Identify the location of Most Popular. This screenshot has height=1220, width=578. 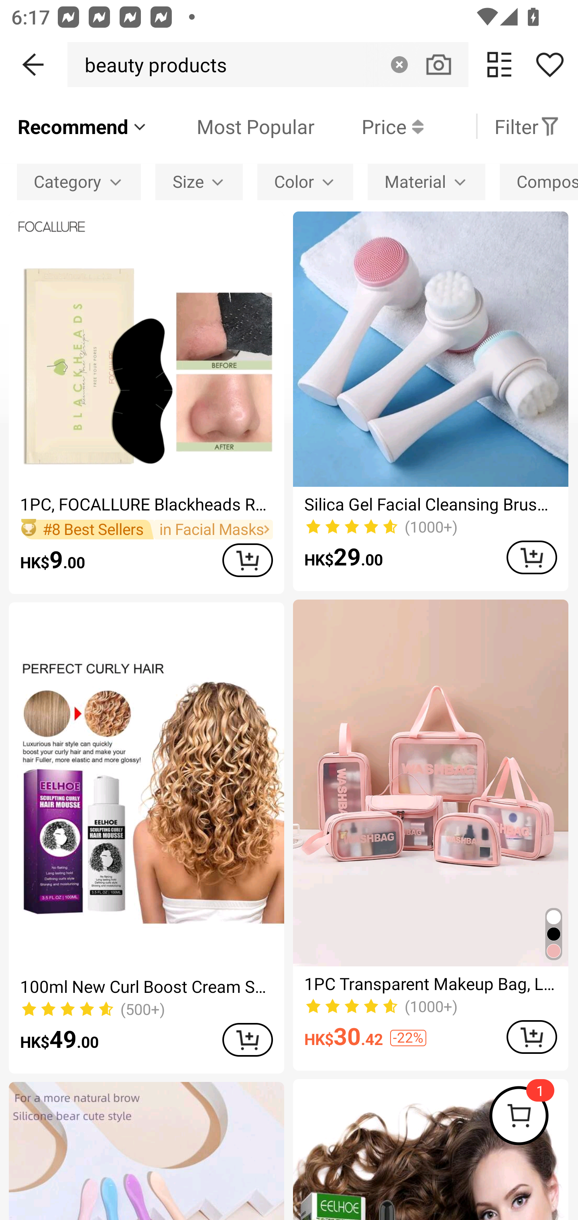
(232, 126).